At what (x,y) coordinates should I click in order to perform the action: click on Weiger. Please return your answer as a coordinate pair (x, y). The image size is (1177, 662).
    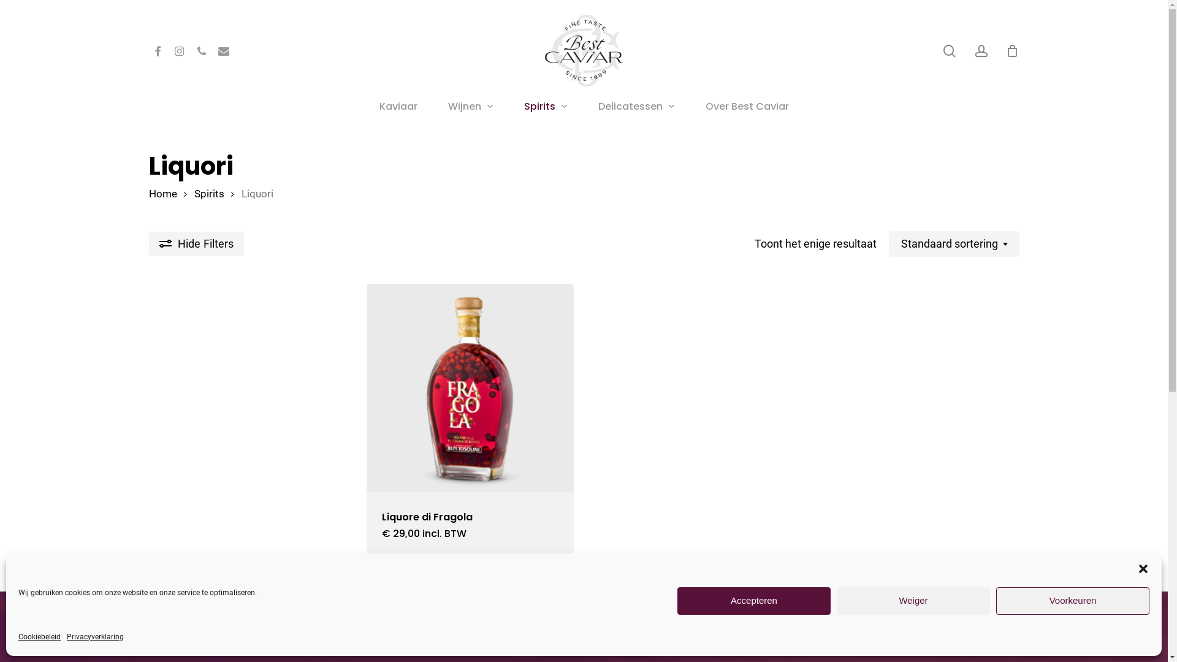
    Looking at the image, I should click on (913, 601).